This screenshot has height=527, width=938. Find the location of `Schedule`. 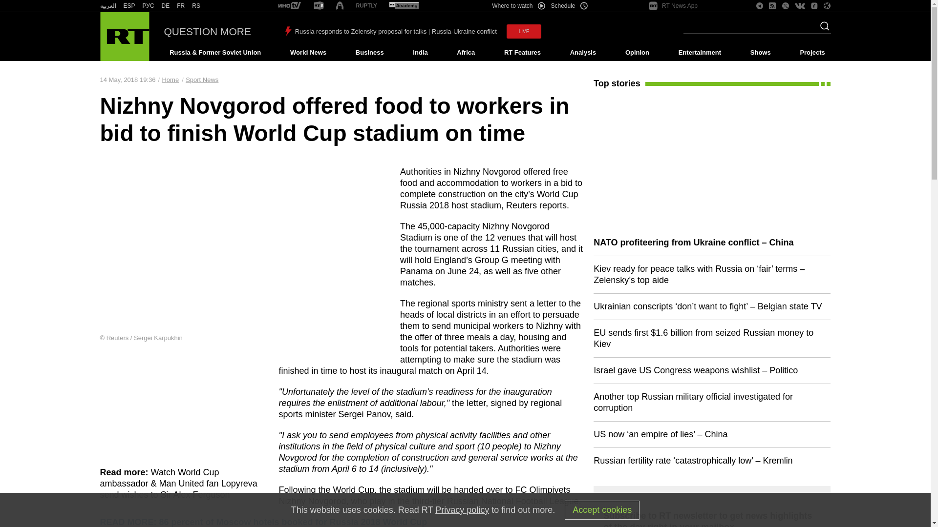

Schedule is located at coordinates (570, 6).